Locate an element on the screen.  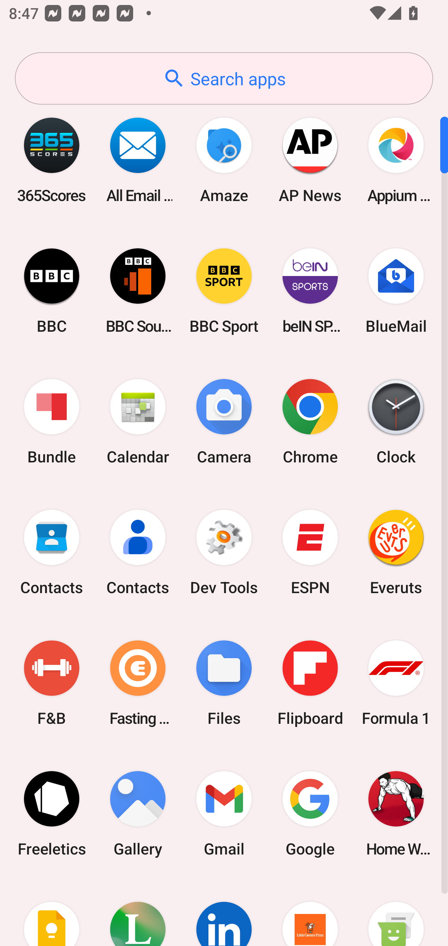
Contacts is located at coordinates (138, 552).